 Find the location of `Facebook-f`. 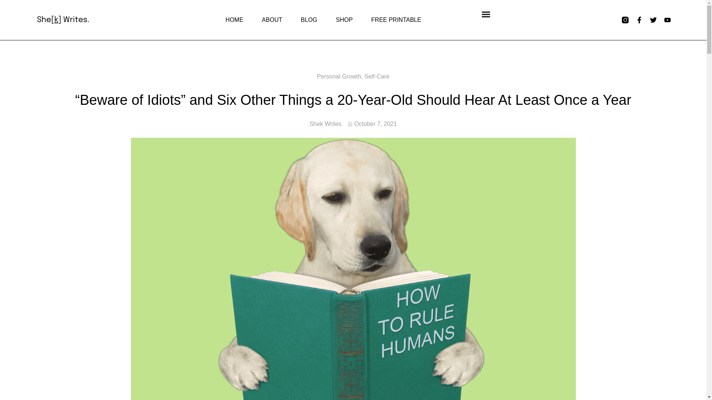

Facebook-f is located at coordinates (639, 20).